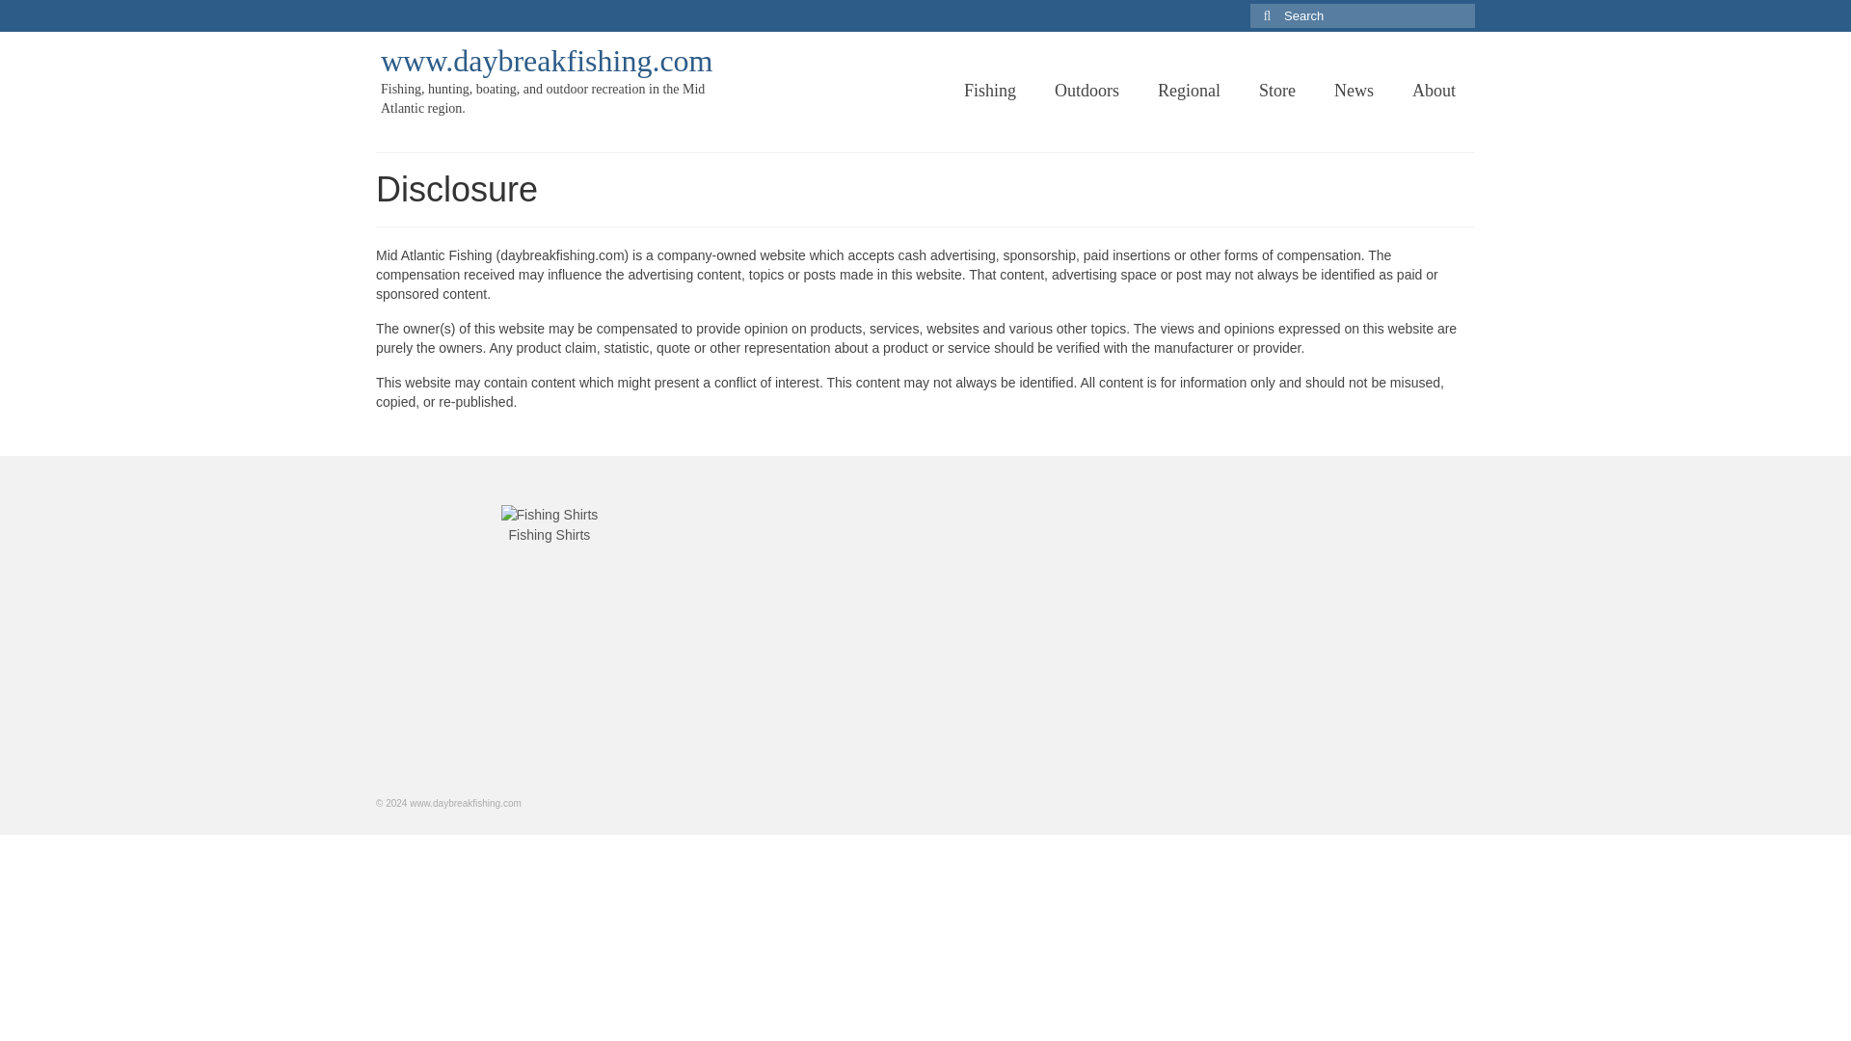 This screenshot has height=1041, width=1851. I want to click on Advertisement, so click(925, 638).